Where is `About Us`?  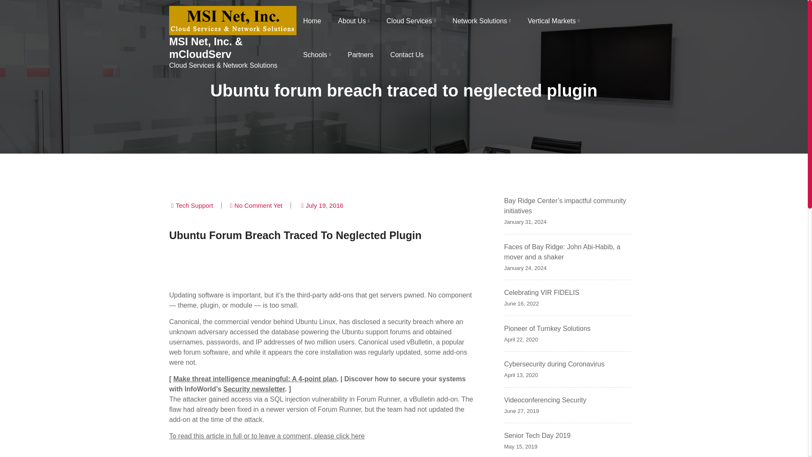
About Us is located at coordinates (354, 21).